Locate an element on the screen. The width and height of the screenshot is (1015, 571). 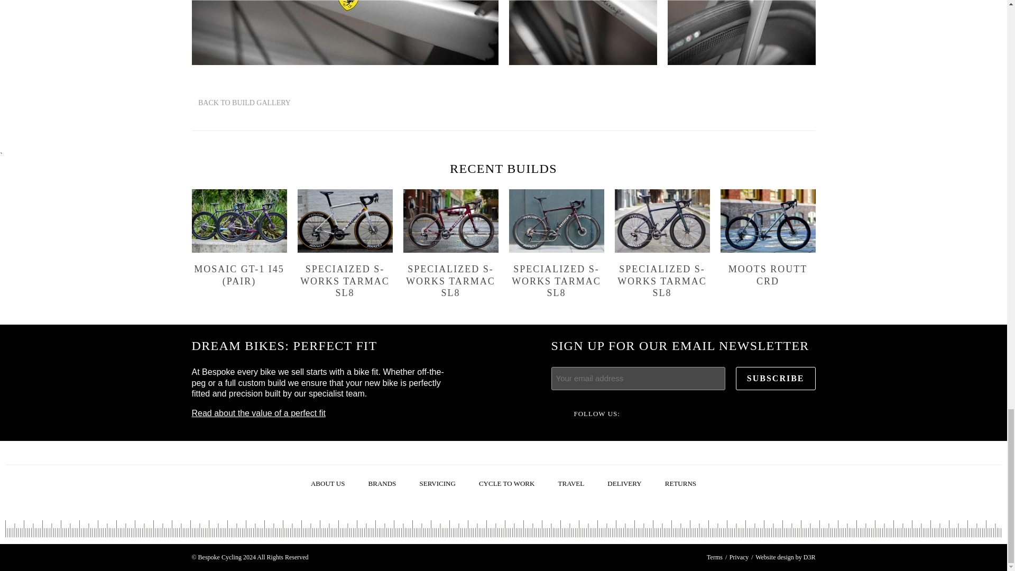
Bespoke Cycling is located at coordinates (982, 512).